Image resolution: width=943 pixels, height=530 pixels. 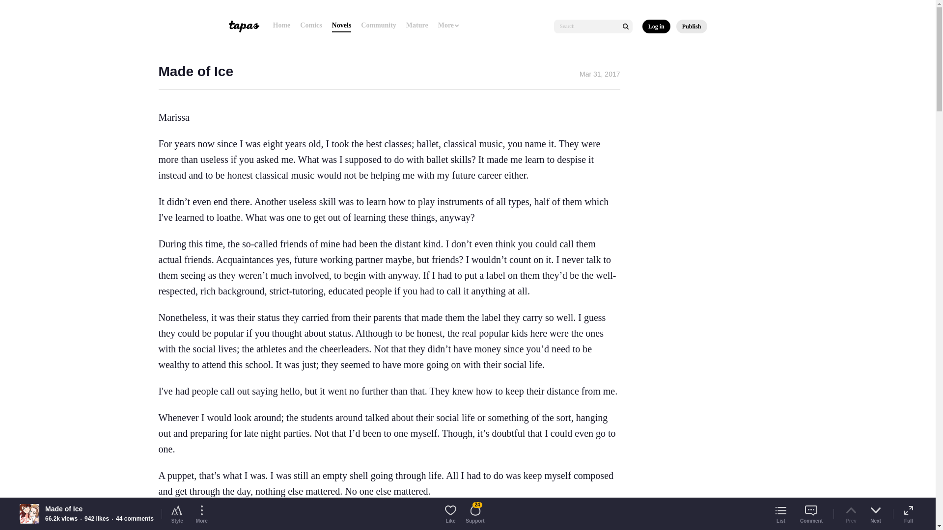 I want to click on Mature, so click(x=417, y=26).